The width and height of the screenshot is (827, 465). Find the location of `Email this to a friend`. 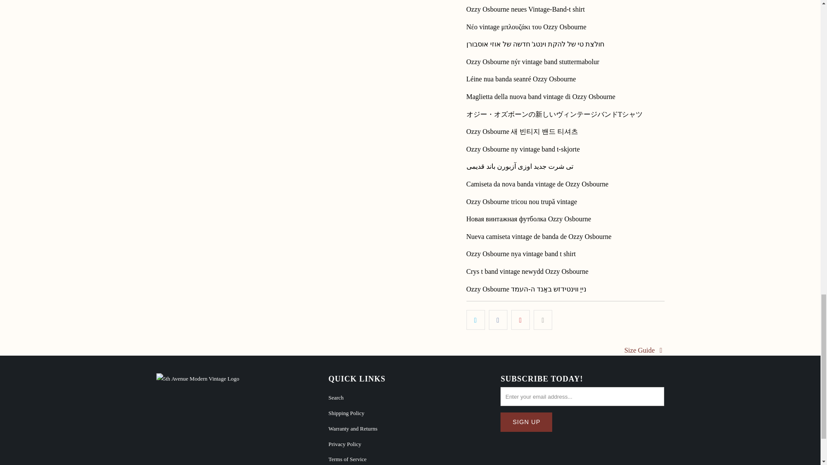

Email this to a friend is located at coordinates (543, 319).